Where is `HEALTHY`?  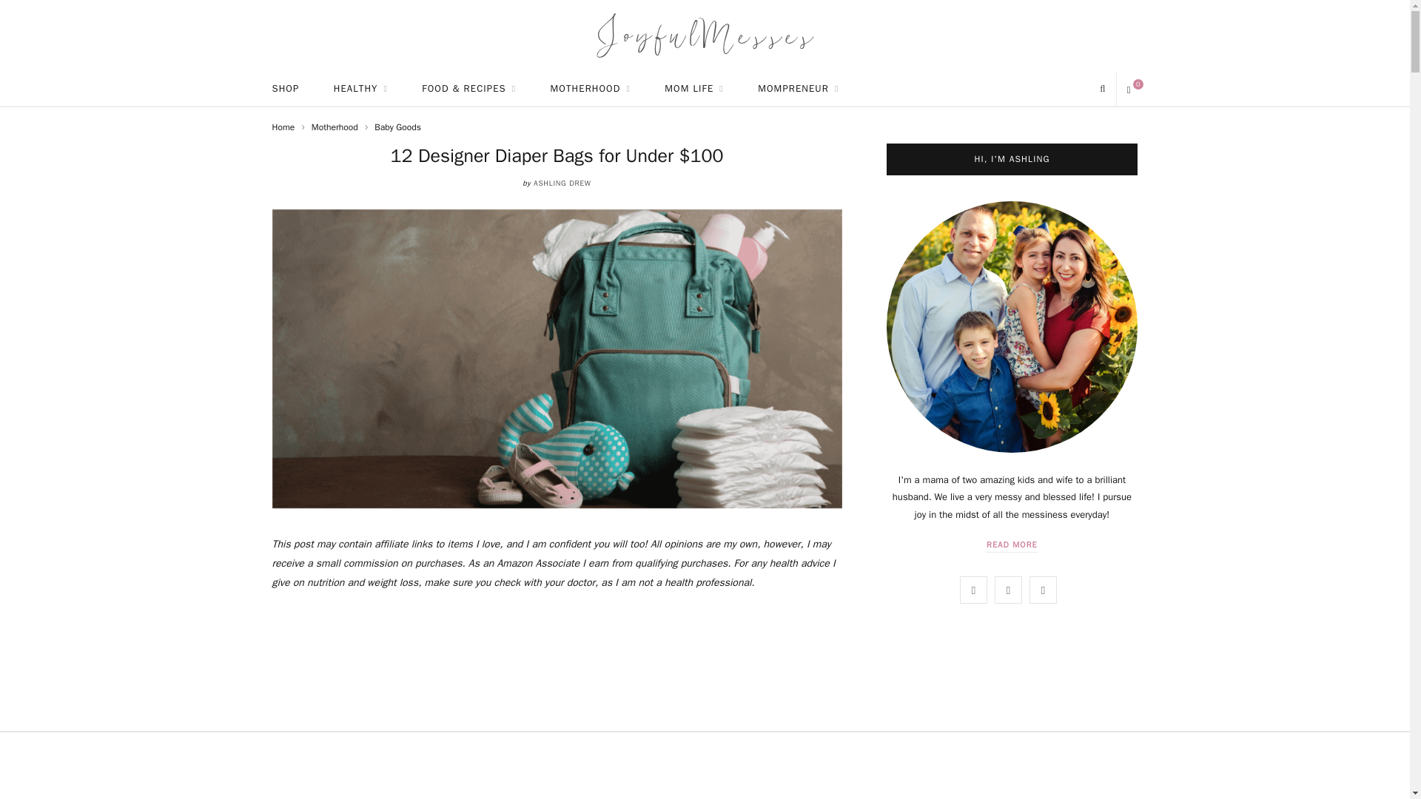 HEALTHY is located at coordinates (361, 89).